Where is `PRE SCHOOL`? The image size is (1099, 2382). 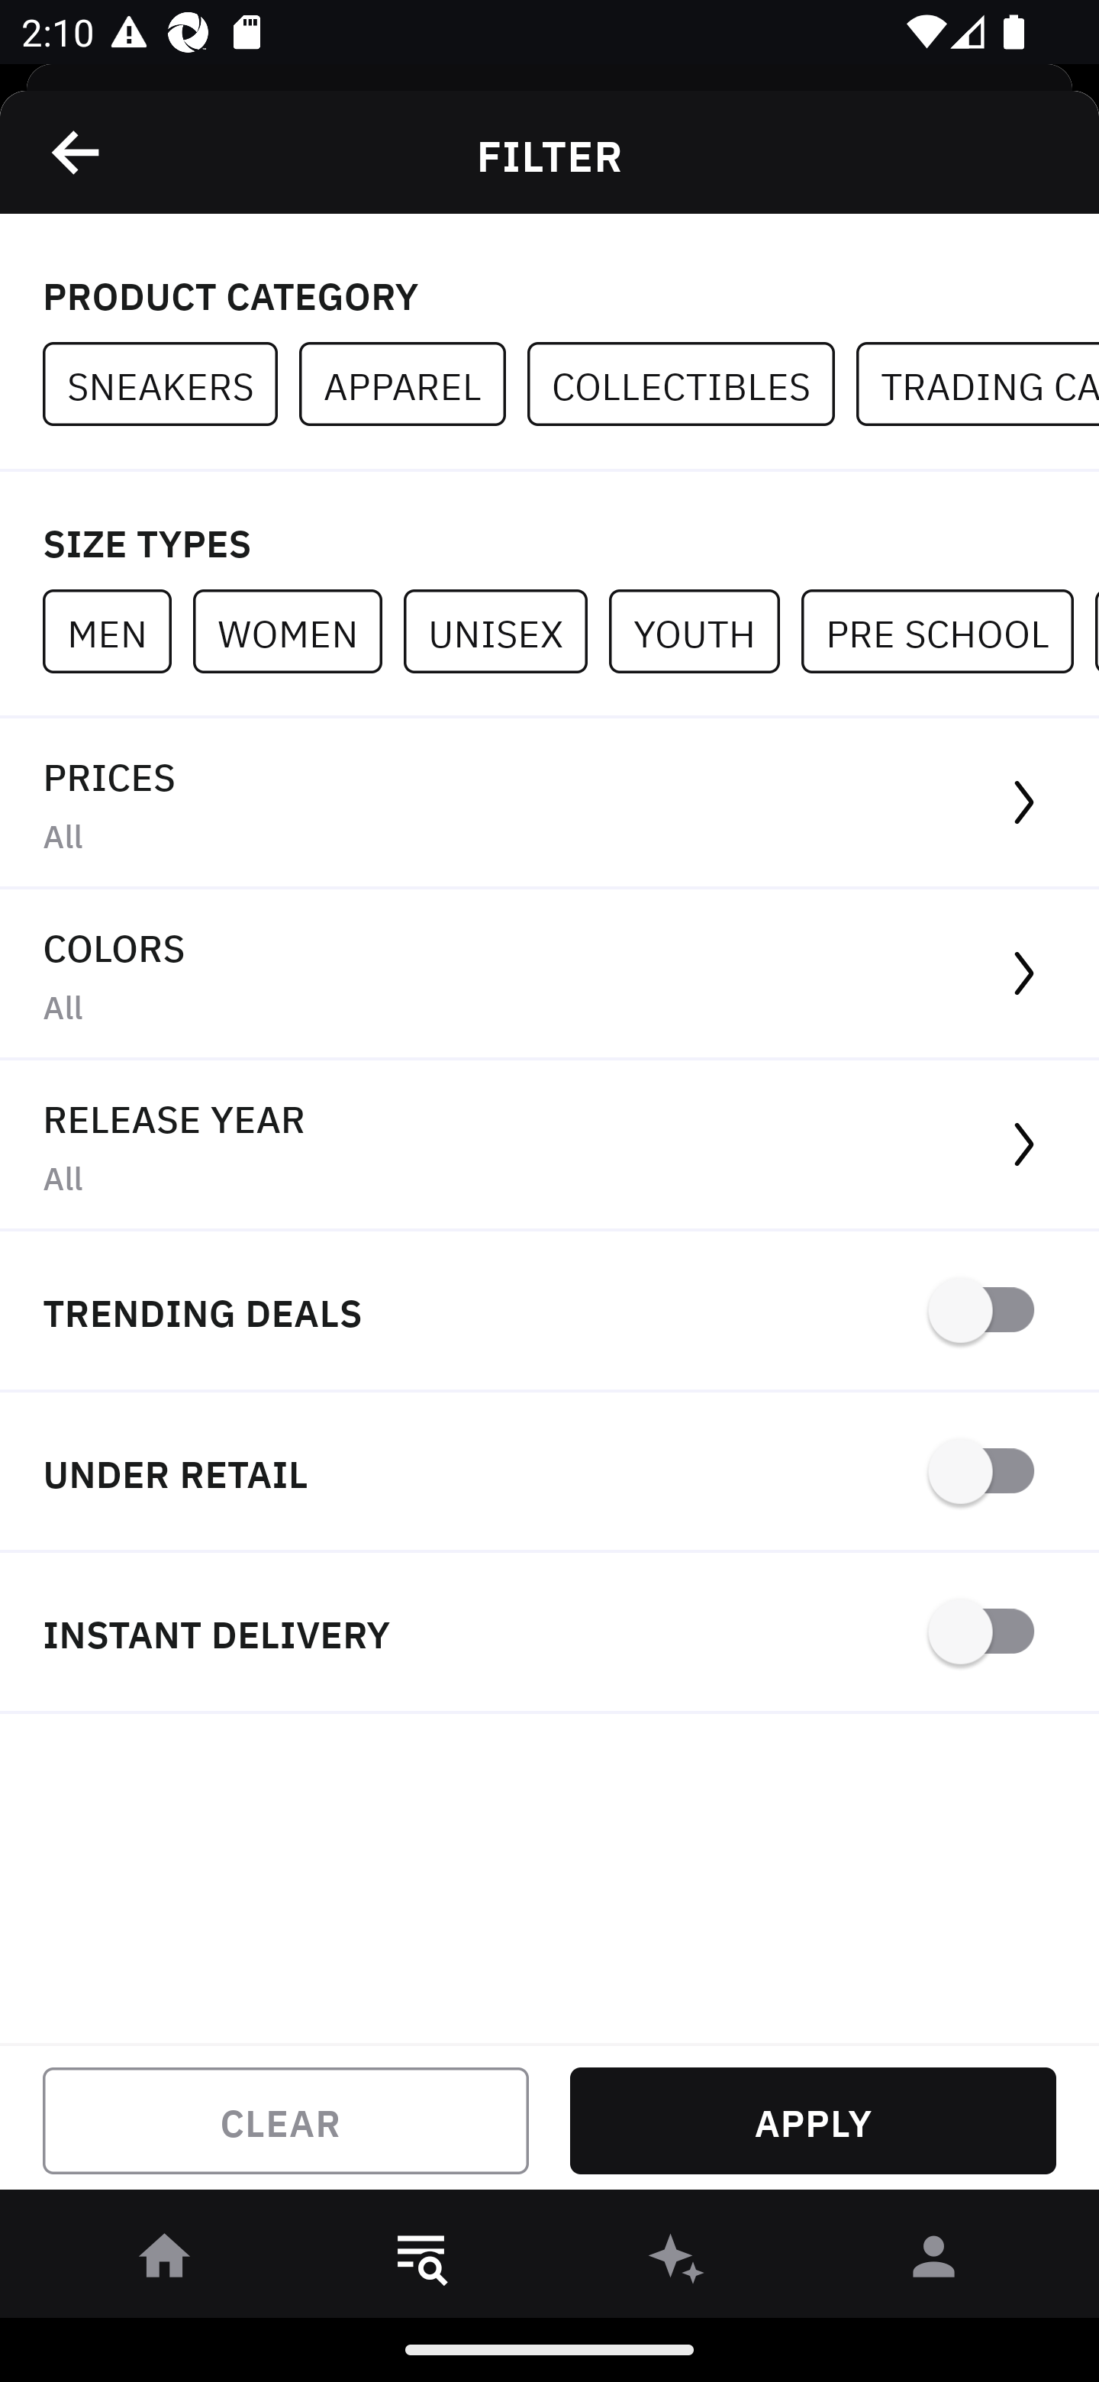 PRE SCHOOL is located at coordinates (948, 631).